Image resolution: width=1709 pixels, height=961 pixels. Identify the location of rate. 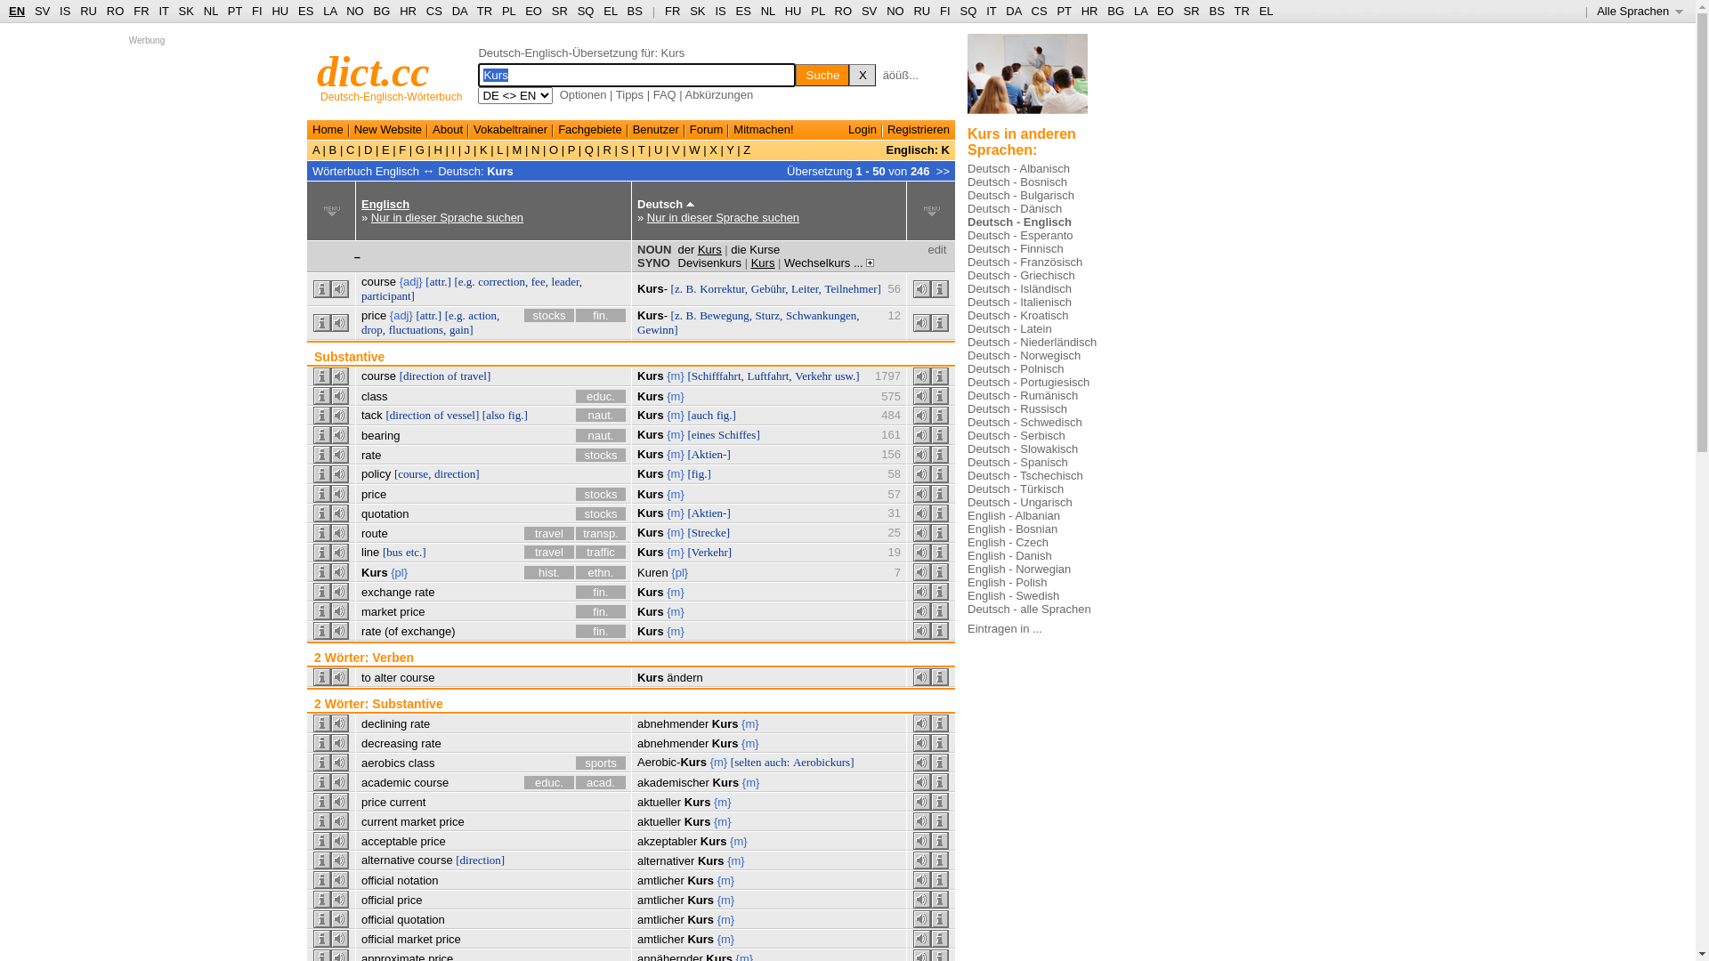
(425, 593).